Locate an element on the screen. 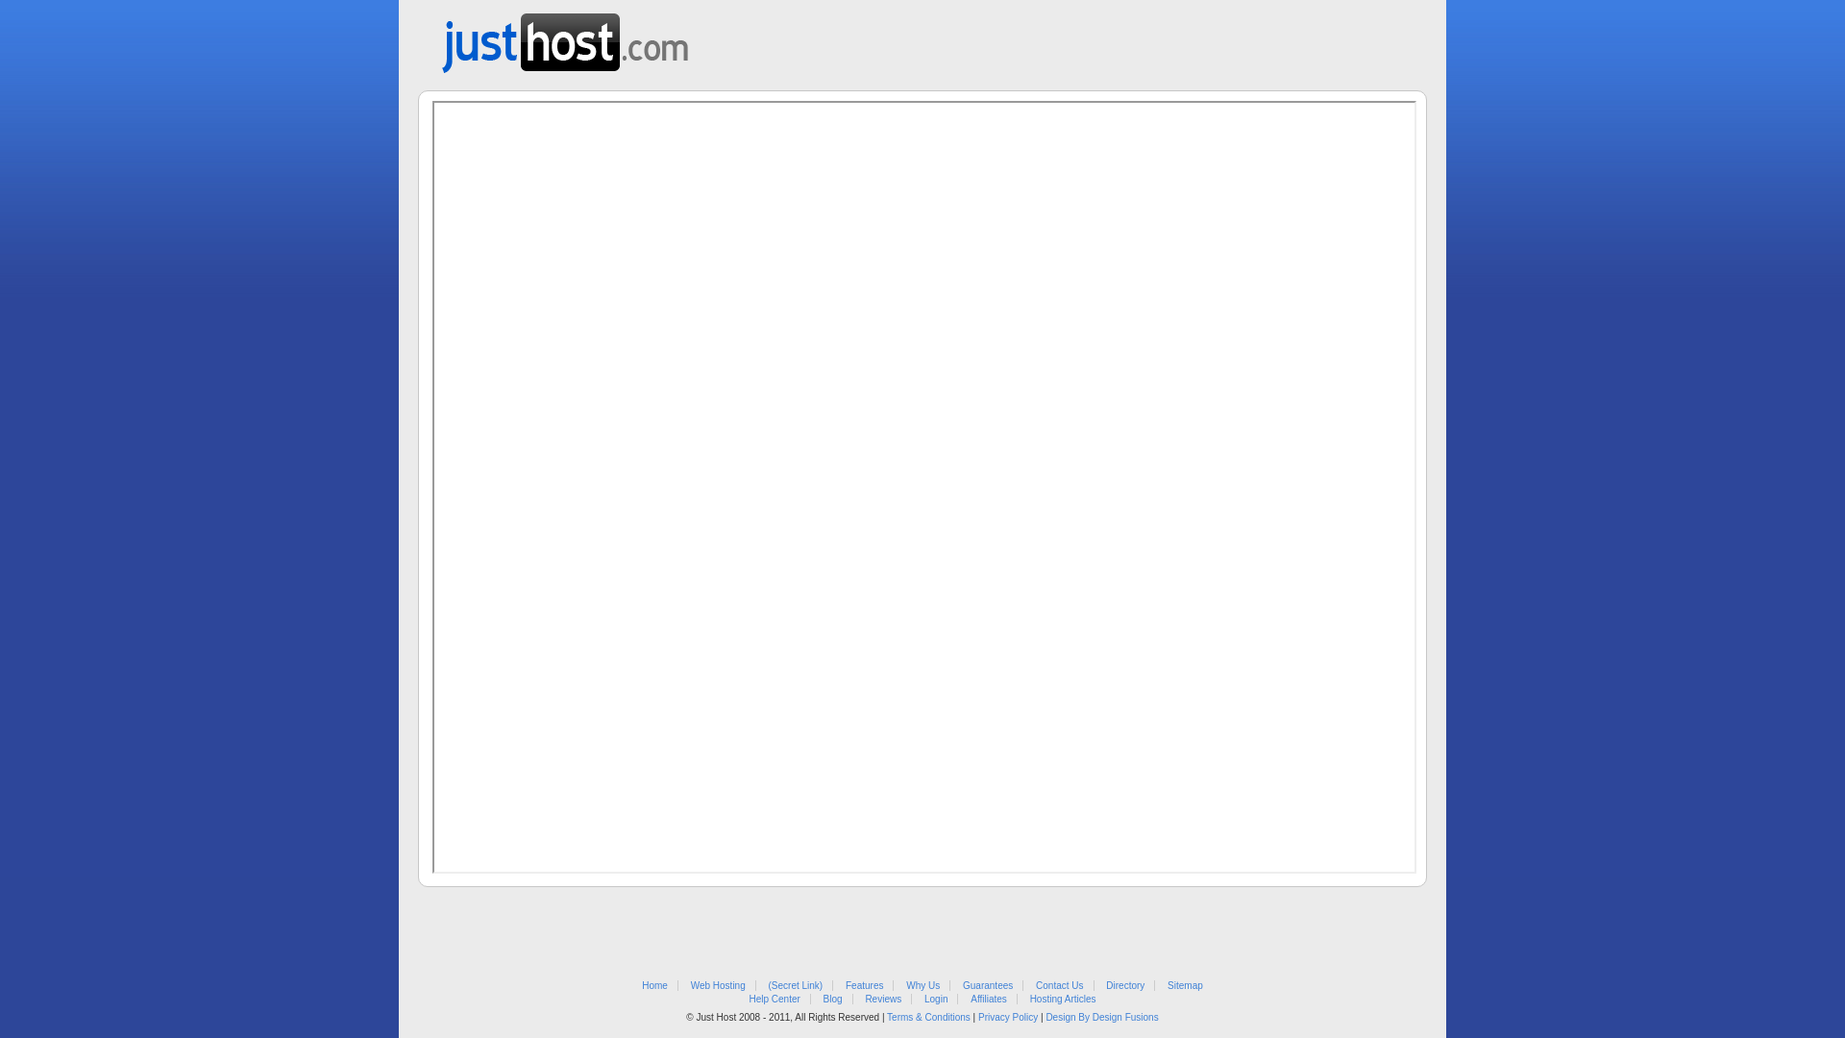  Web Hosting is located at coordinates (719, 986).